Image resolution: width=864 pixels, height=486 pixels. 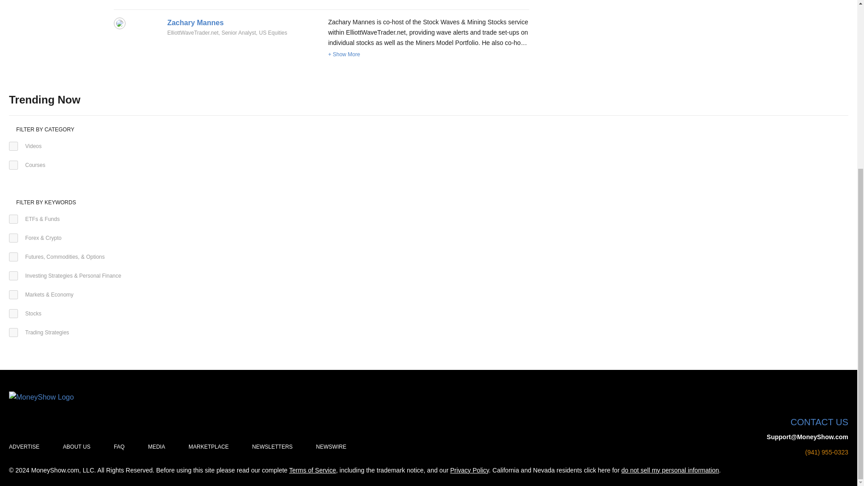 What do you see at coordinates (13, 333) in the screenshot?
I see `Trading Strategies` at bounding box center [13, 333].